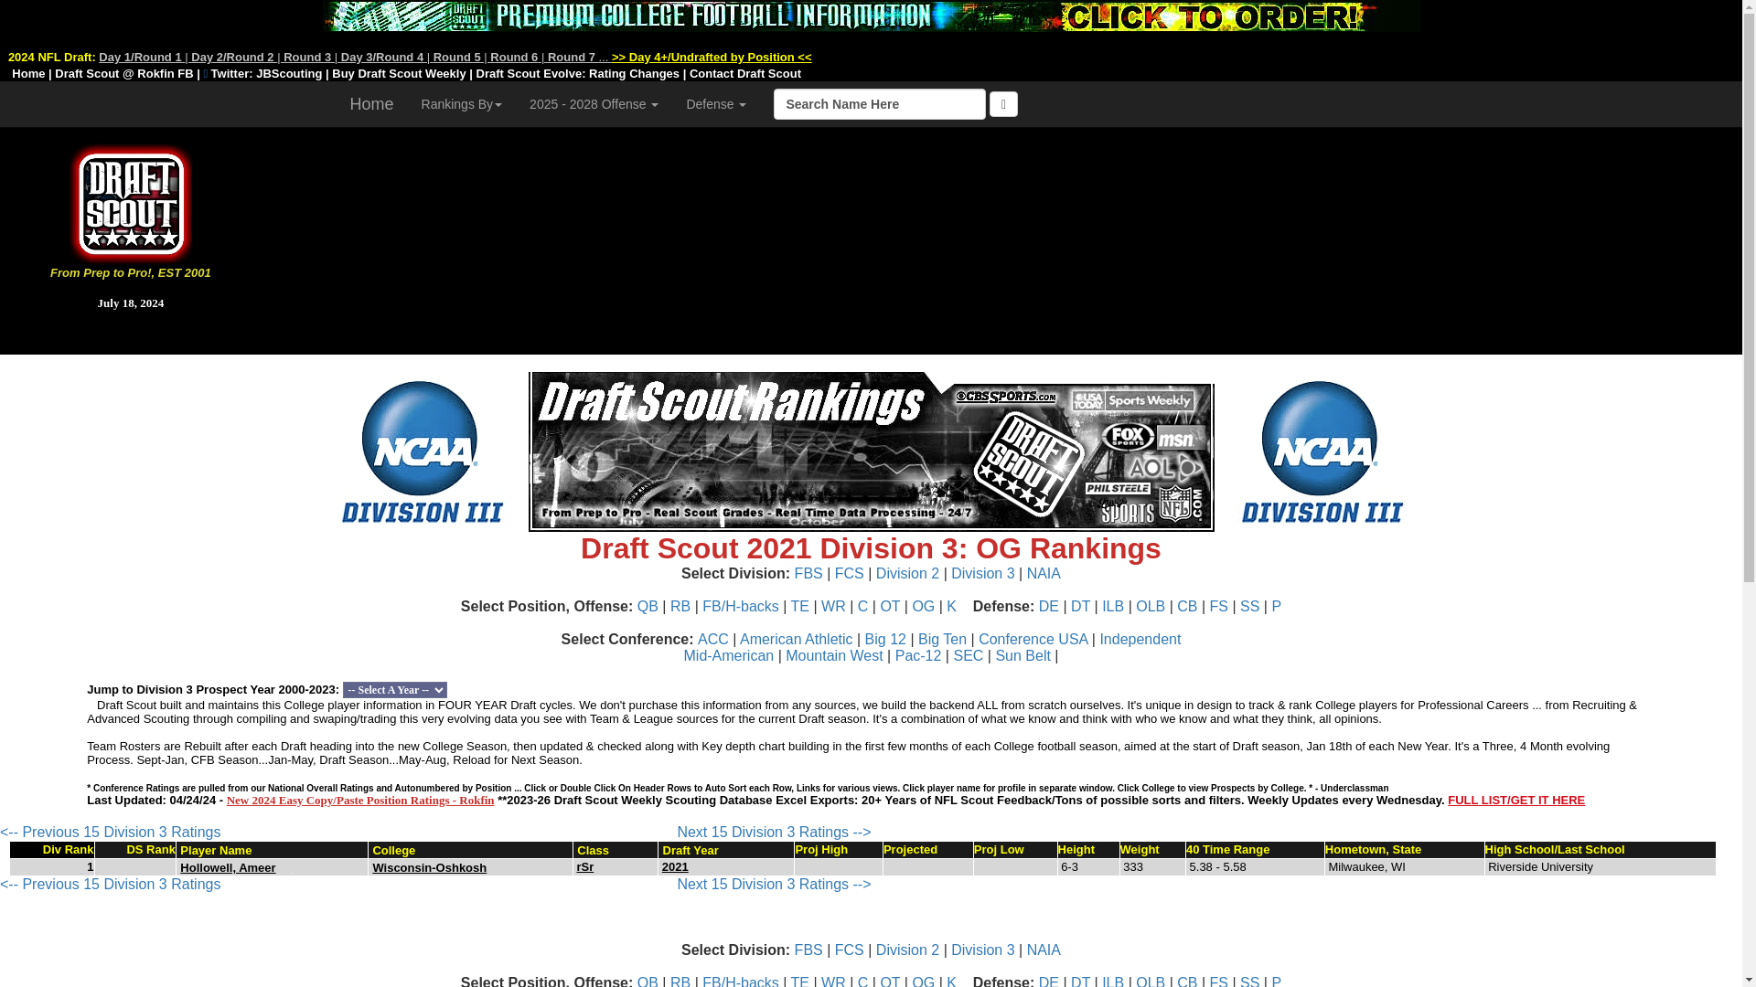 Image resolution: width=1756 pixels, height=987 pixels. I want to click on Draft Scout Home Page, so click(27, 72).